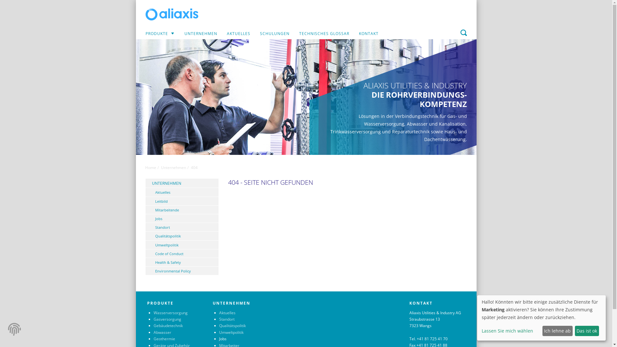 This screenshot has width=617, height=347. I want to click on Wasserversorgung, so click(171, 313).